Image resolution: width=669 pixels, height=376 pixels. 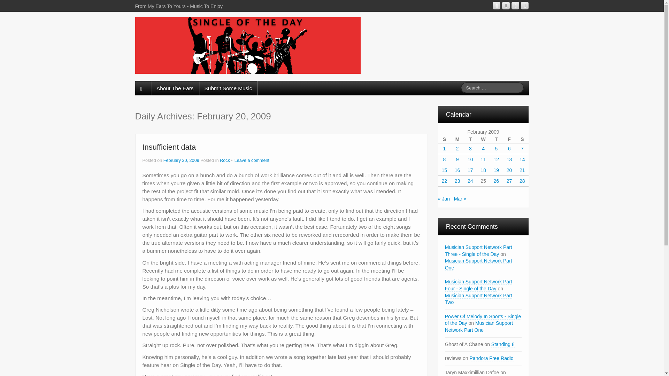 I want to click on 13, so click(x=509, y=159).